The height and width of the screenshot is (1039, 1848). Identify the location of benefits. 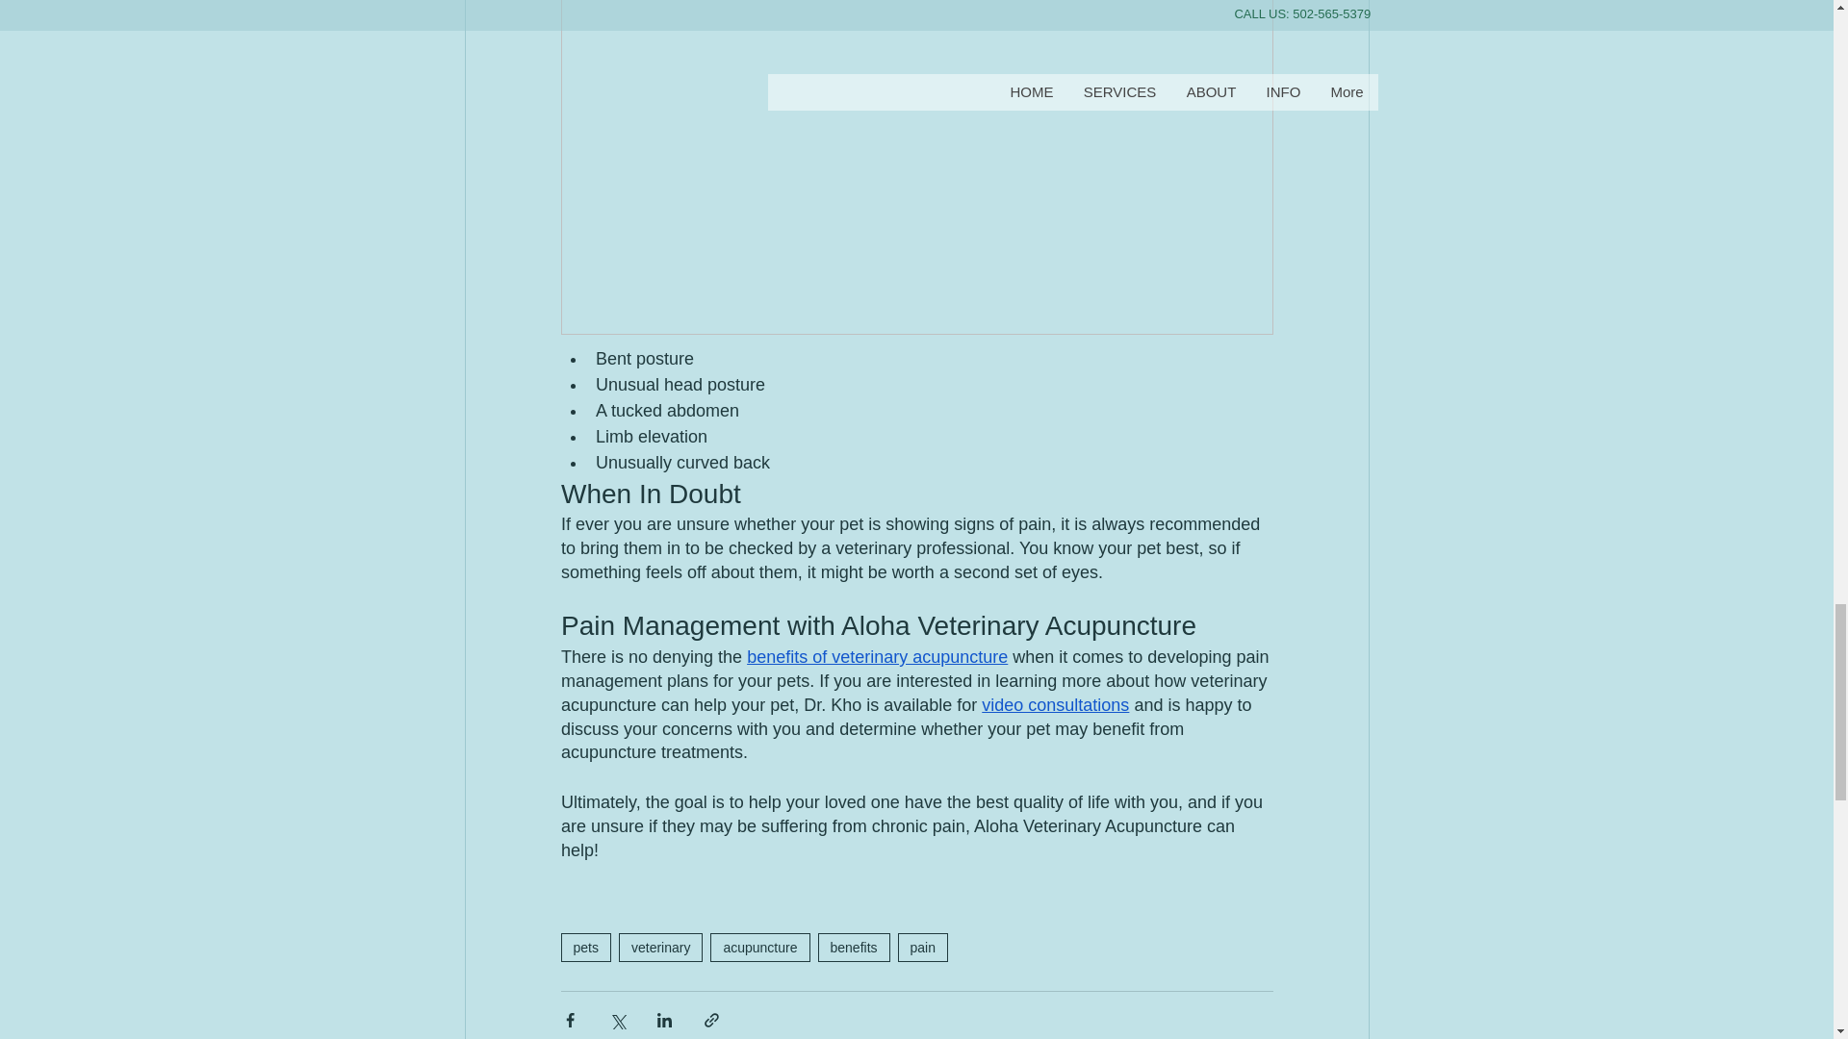
(855, 947).